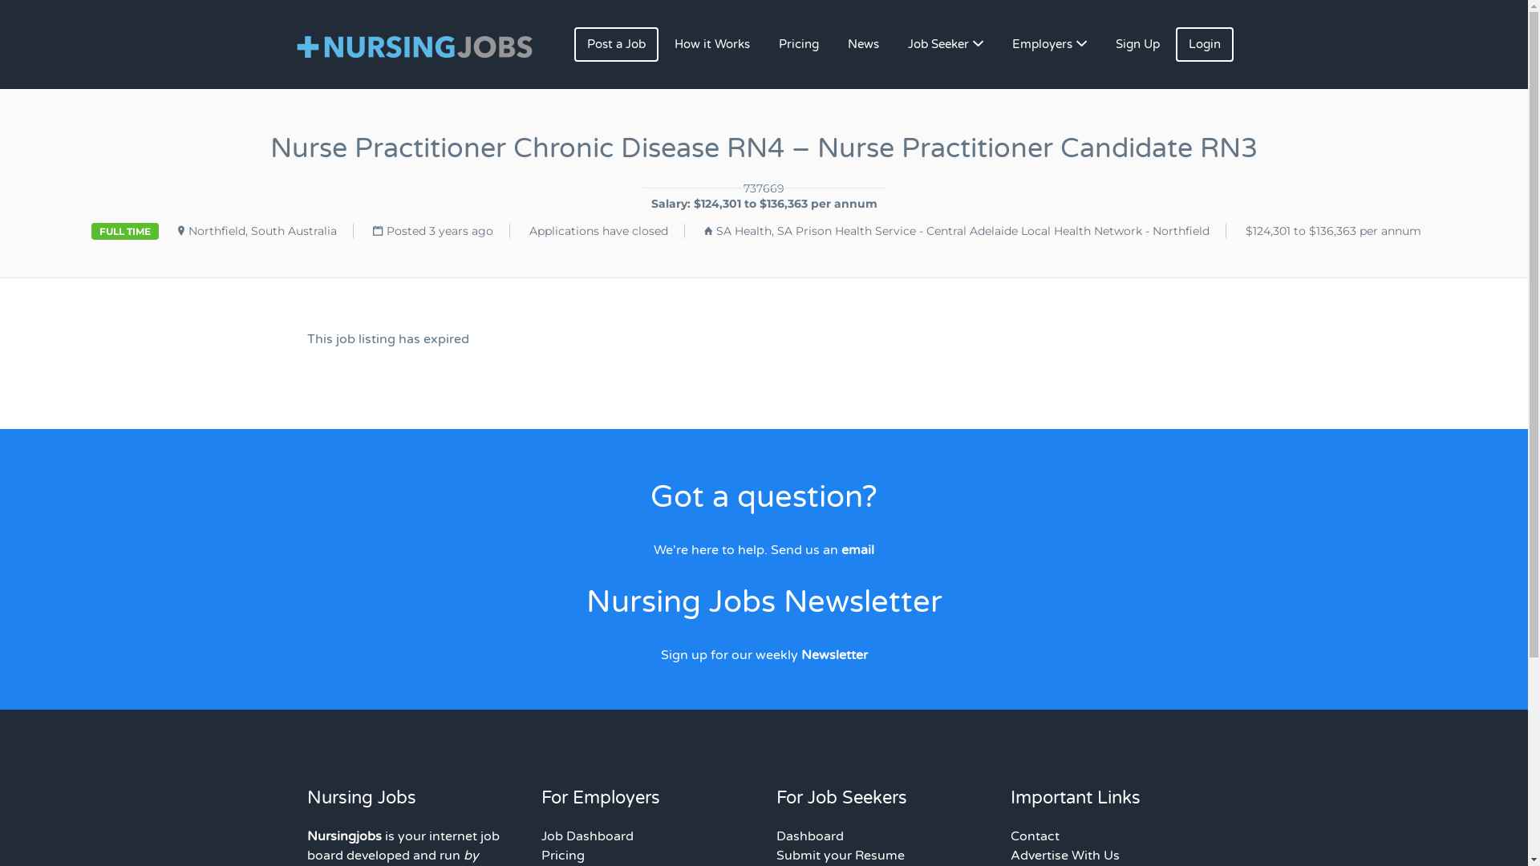 Image resolution: width=1540 pixels, height=866 pixels. Describe the element at coordinates (863, 45) in the screenshot. I see `News` at that location.